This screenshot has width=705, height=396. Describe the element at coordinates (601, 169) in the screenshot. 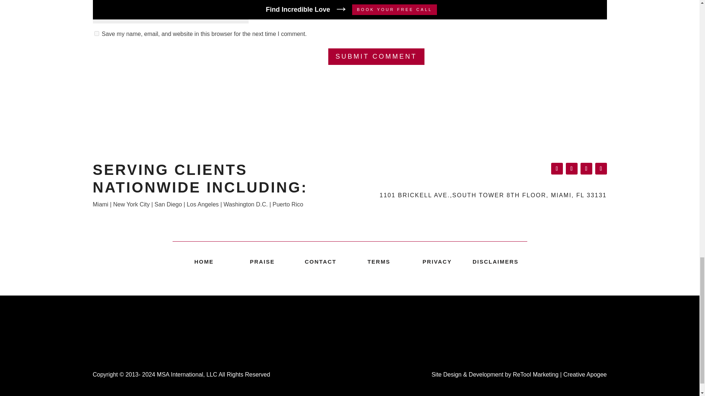

I see `Follow on Youtube` at that location.